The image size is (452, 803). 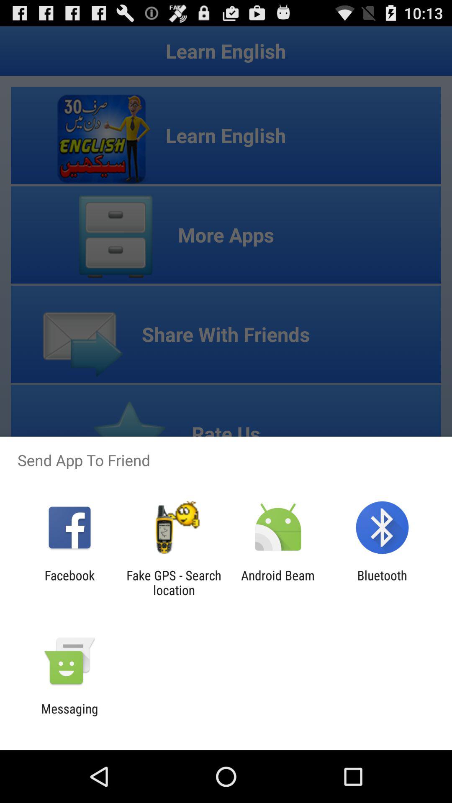 I want to click on click the android beam icon, so click(x=278, y=583).